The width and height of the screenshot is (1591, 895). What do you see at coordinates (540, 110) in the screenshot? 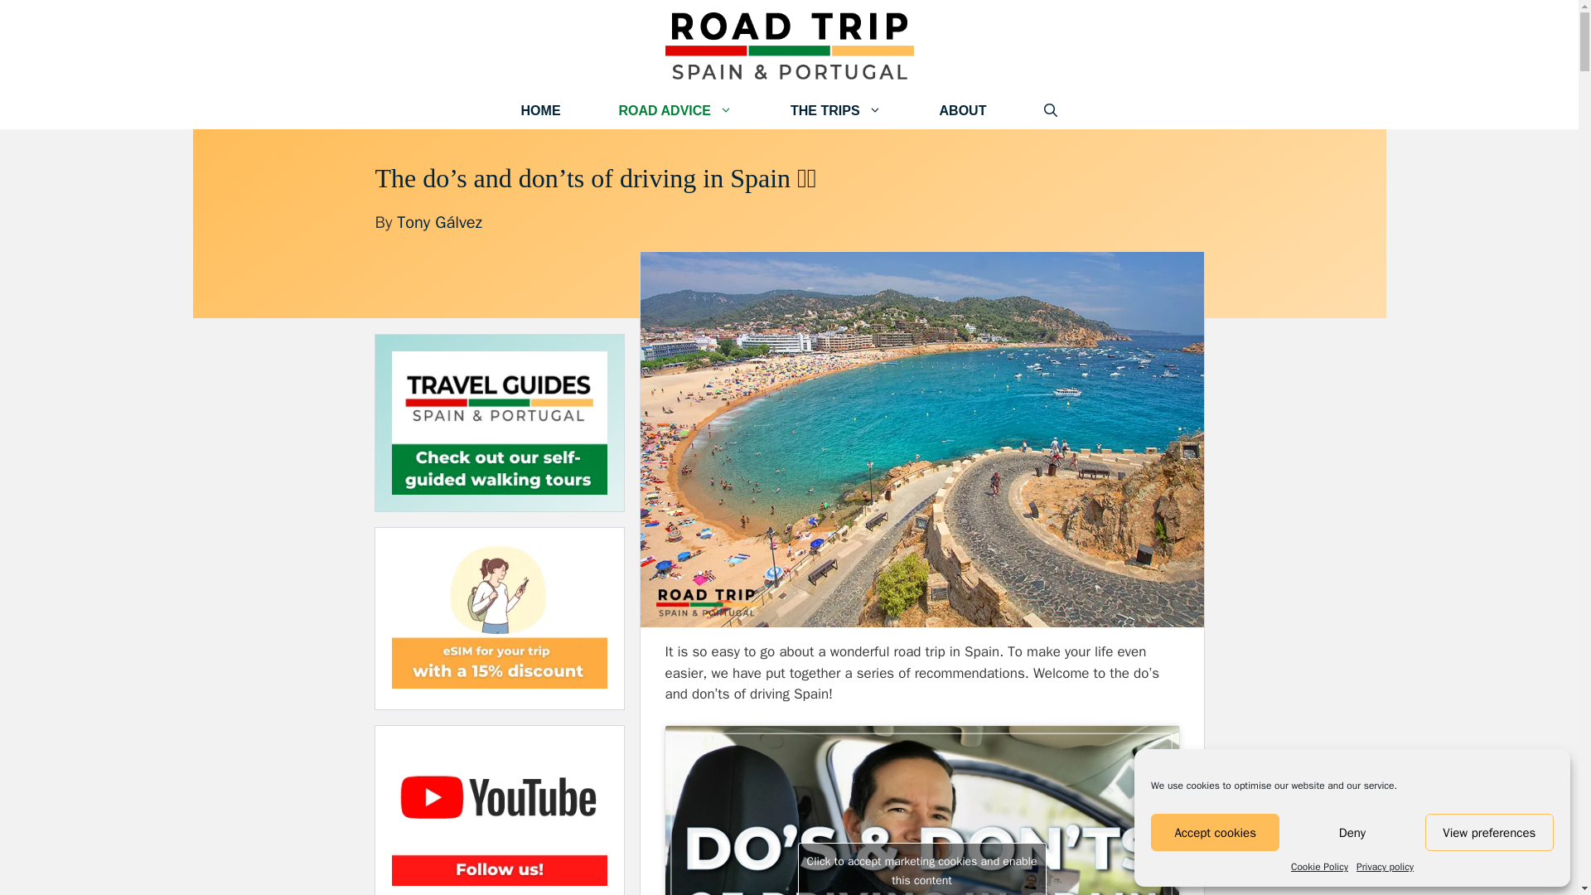
I see `HOME` at bounding box center [540, 110].